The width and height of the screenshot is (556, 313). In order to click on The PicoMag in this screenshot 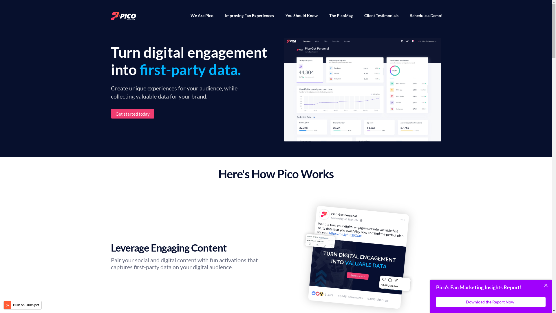, I will do `click(341, 16)`.